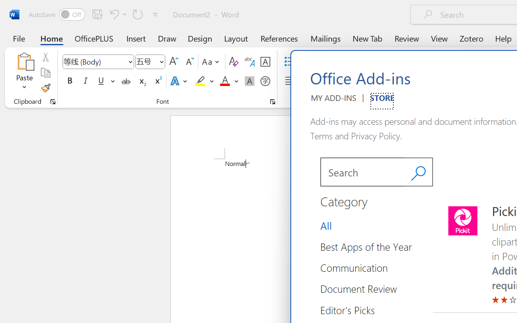 This screenshot has width=517, height=323. What do you see at coordinates (189, 62) in the screenshot?
I see `Shrink Font` at bounding box center [189, 62].